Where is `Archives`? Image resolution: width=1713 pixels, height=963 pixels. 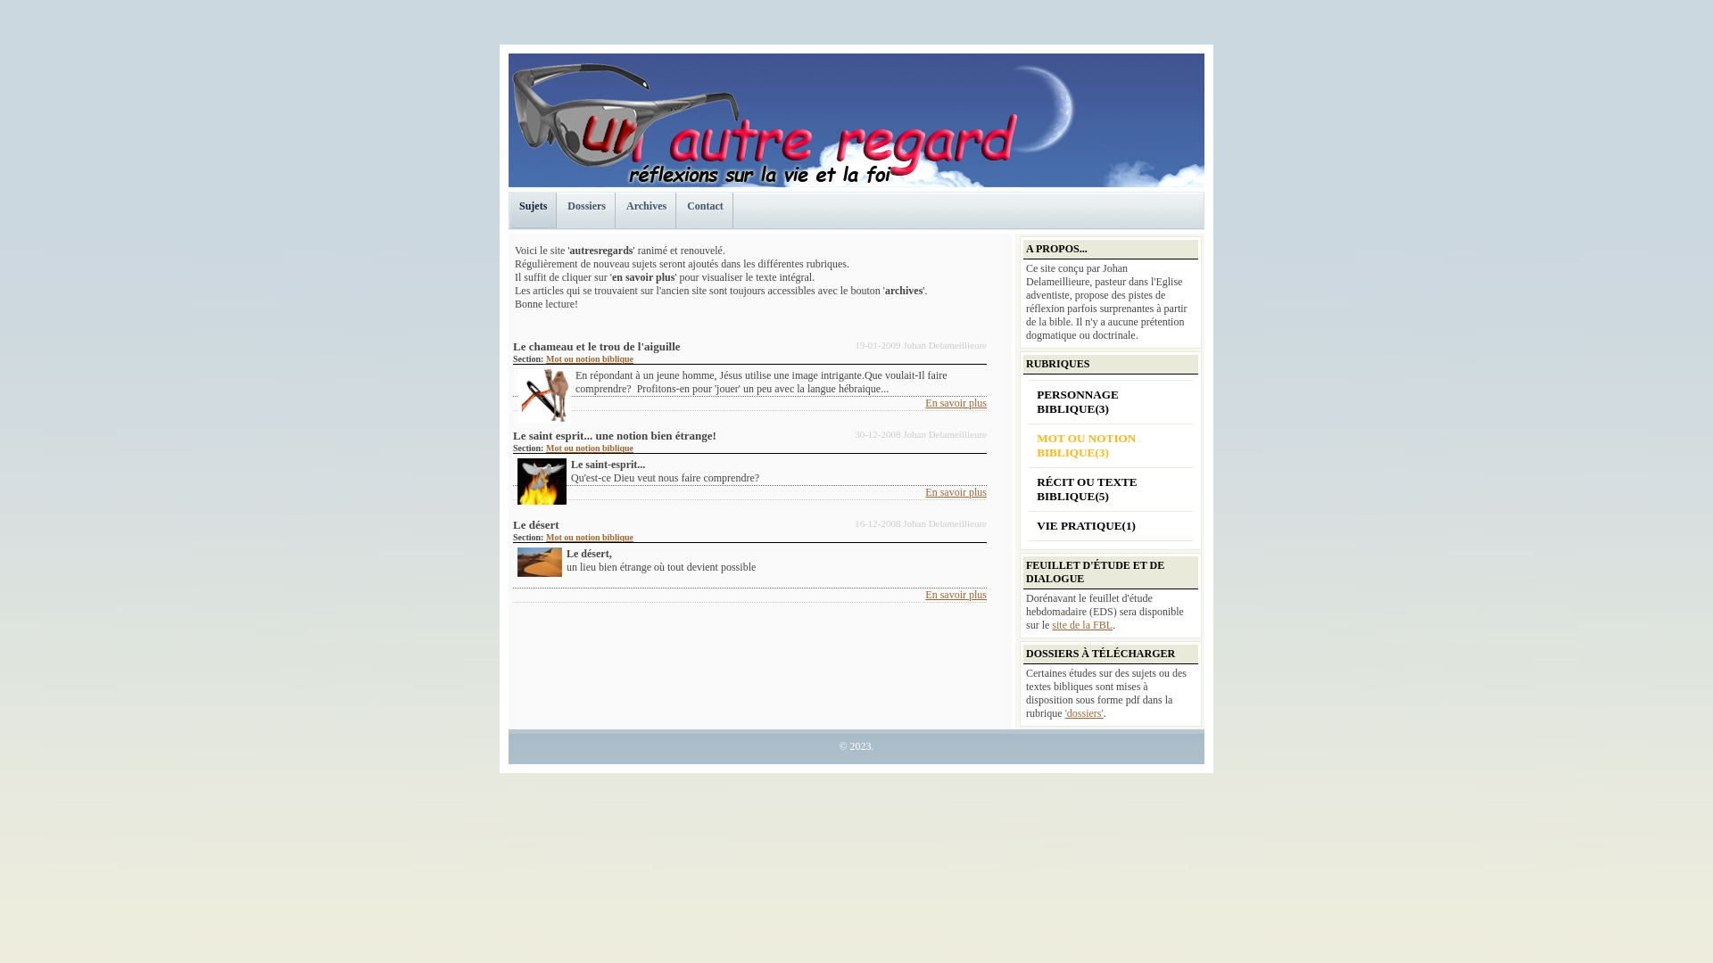
Archives is located at coordinates (647, 210).